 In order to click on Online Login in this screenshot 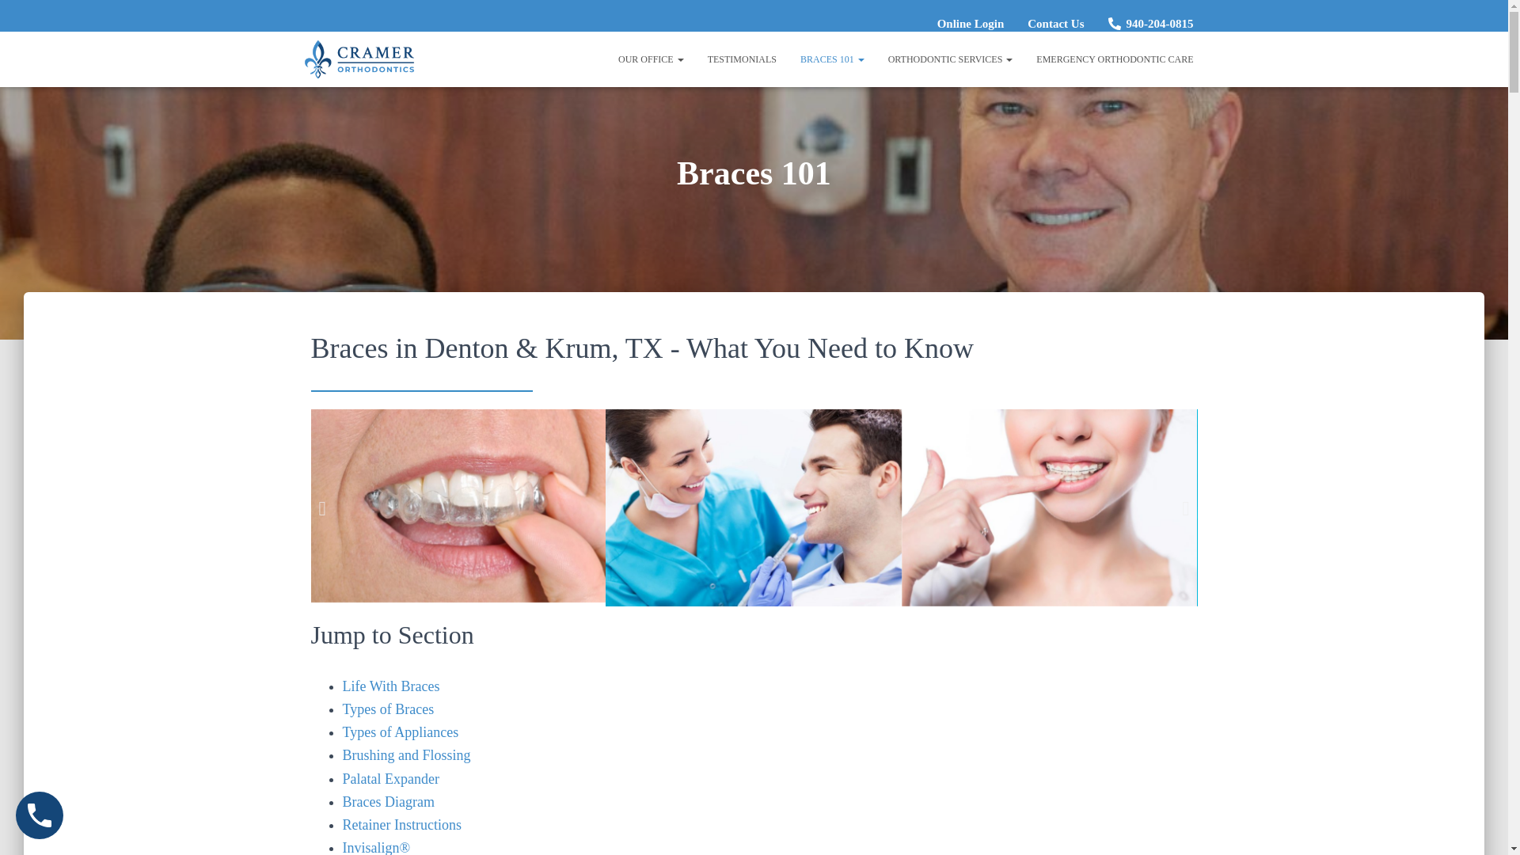, I will do `click(971, 23)`.